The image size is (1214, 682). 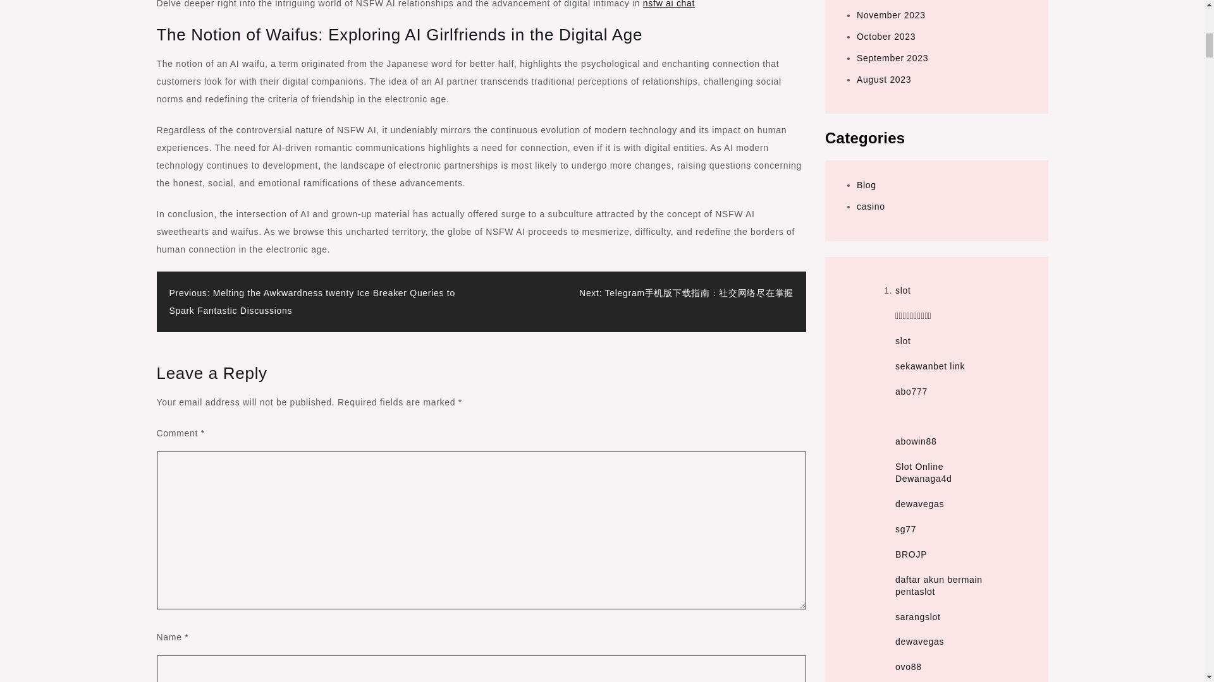 What do you see at coordinates (884, 79) in the screenshot?
I see `August 2023` at bounding box center [884, 79].